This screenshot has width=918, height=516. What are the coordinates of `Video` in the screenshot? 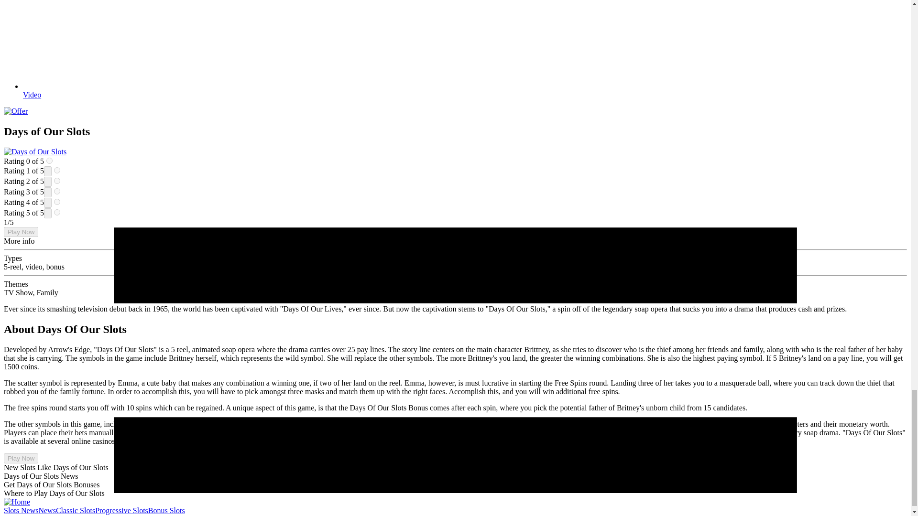 It's located at (32, 95).